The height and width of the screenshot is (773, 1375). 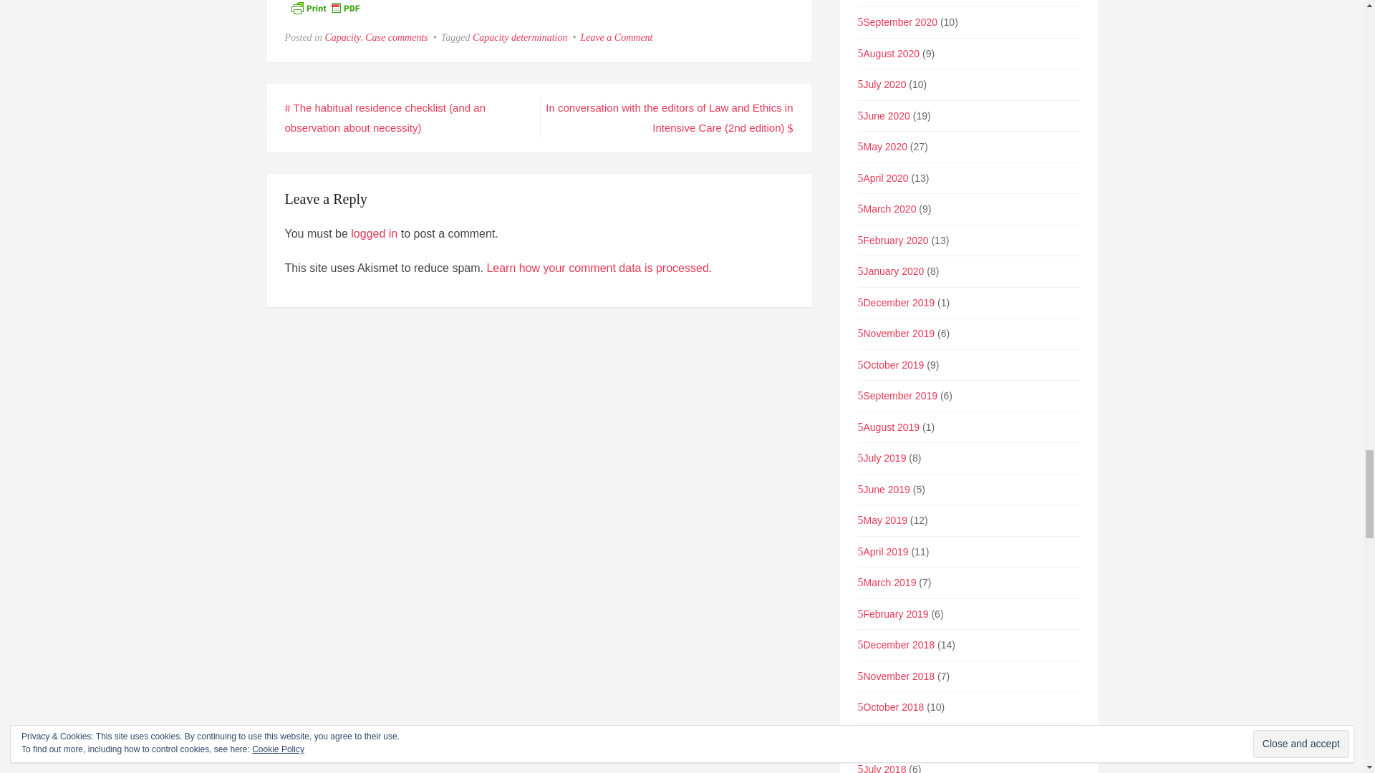 I want to click on Capacity, so click(x=342, y=37).